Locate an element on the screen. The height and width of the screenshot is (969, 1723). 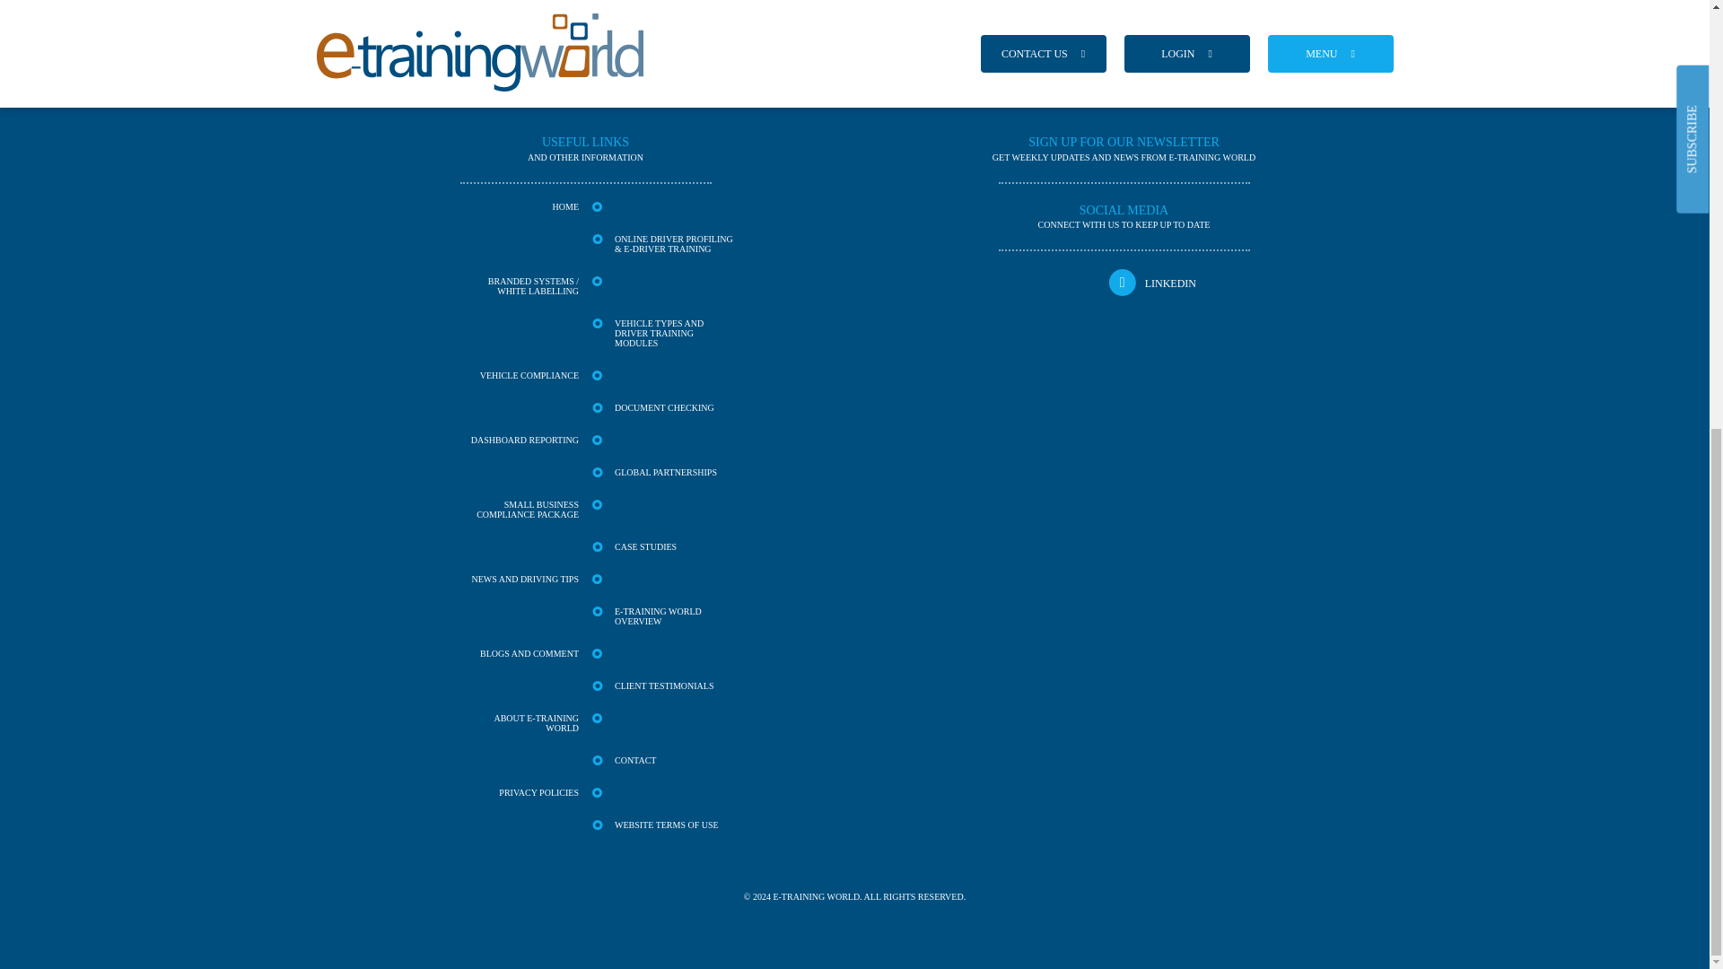
GLOBAL PARTNERSHIPS is located at coordinates (674, 478).